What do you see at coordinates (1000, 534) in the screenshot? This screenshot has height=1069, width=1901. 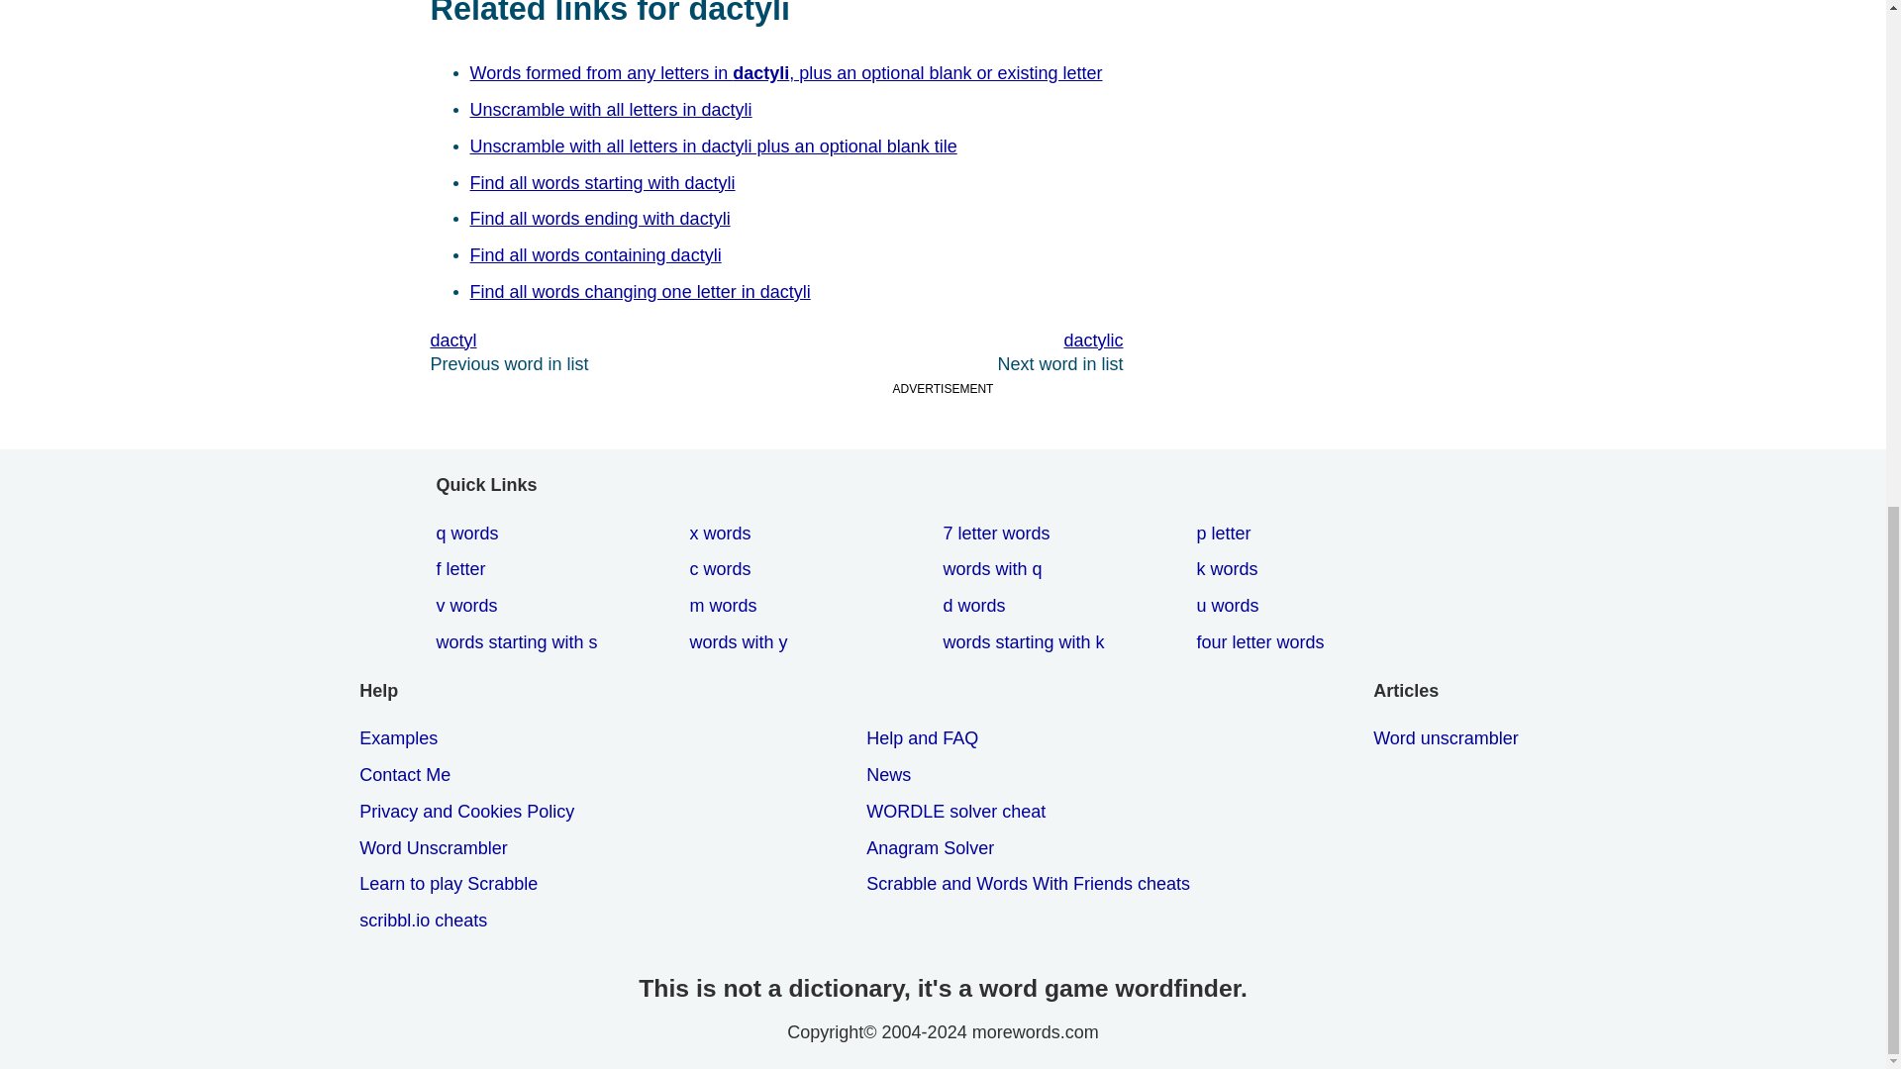 I see `7 letter words` at bounding box center [1000, 534].